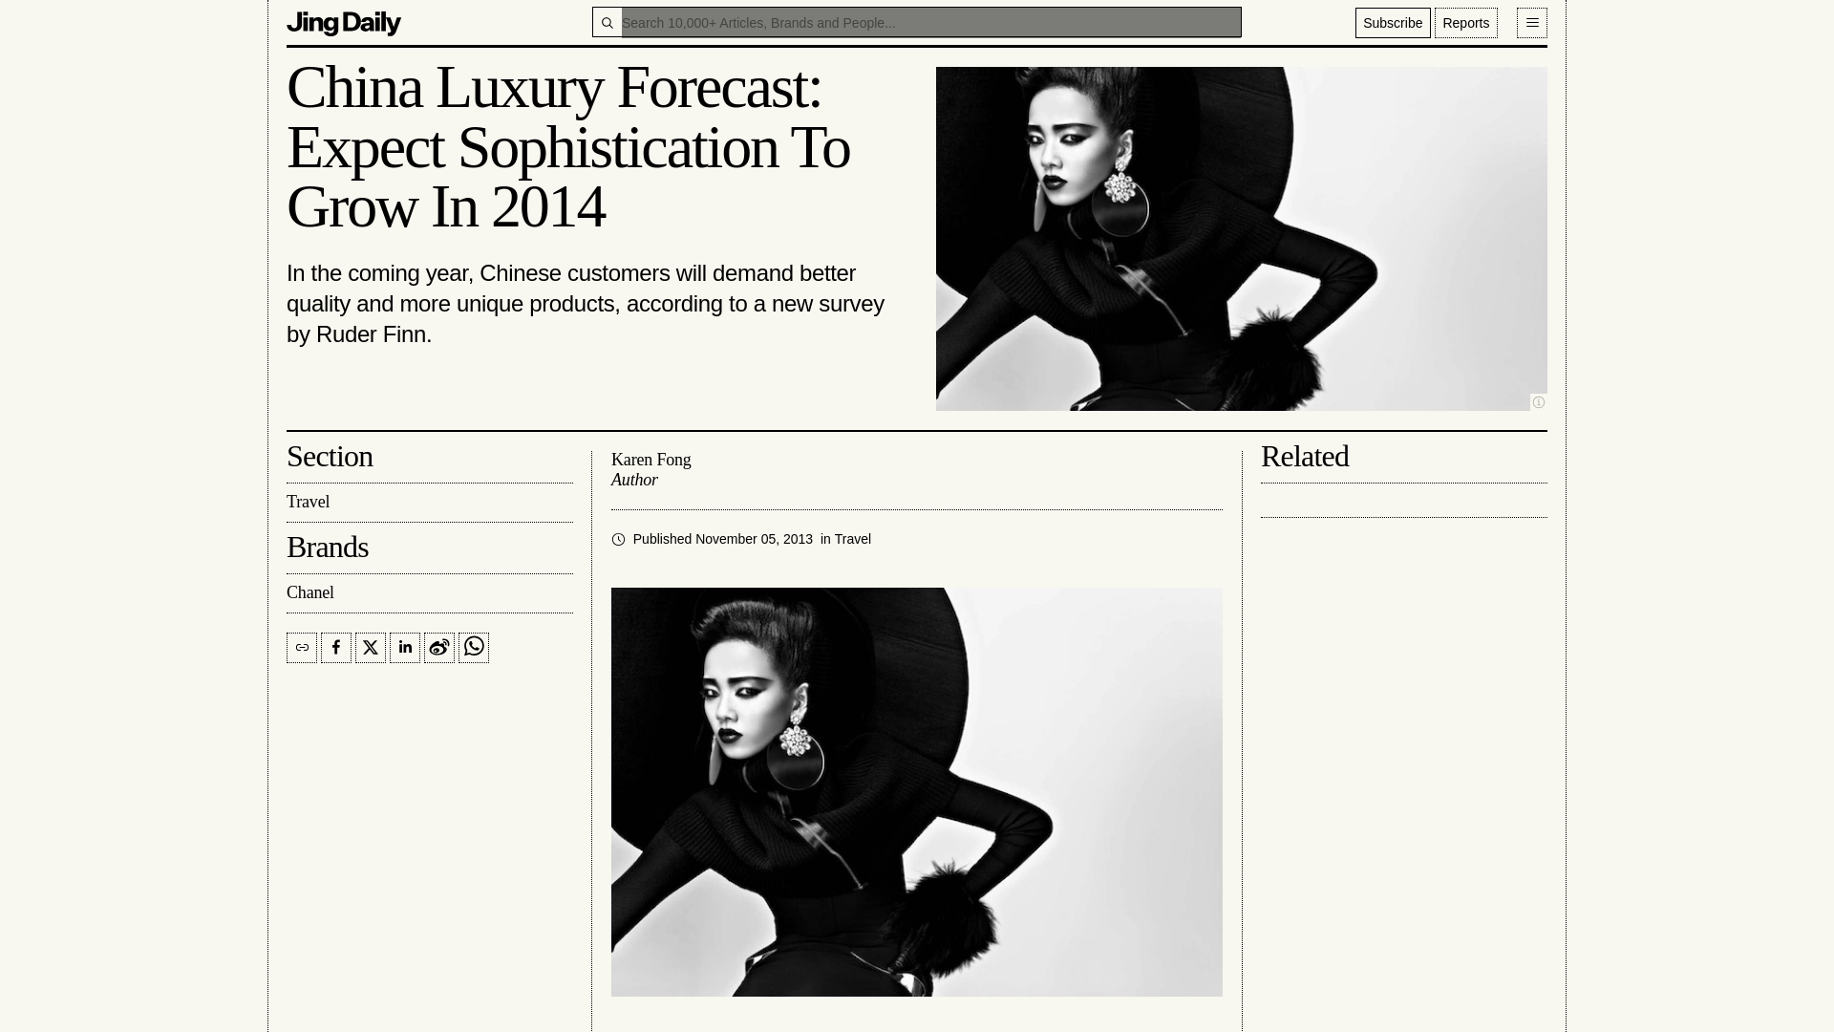 This screenshot has width=1834, height=1032. Describe the element at coordinates (852, 539) in the screenshot. I see `Travel` at that location.